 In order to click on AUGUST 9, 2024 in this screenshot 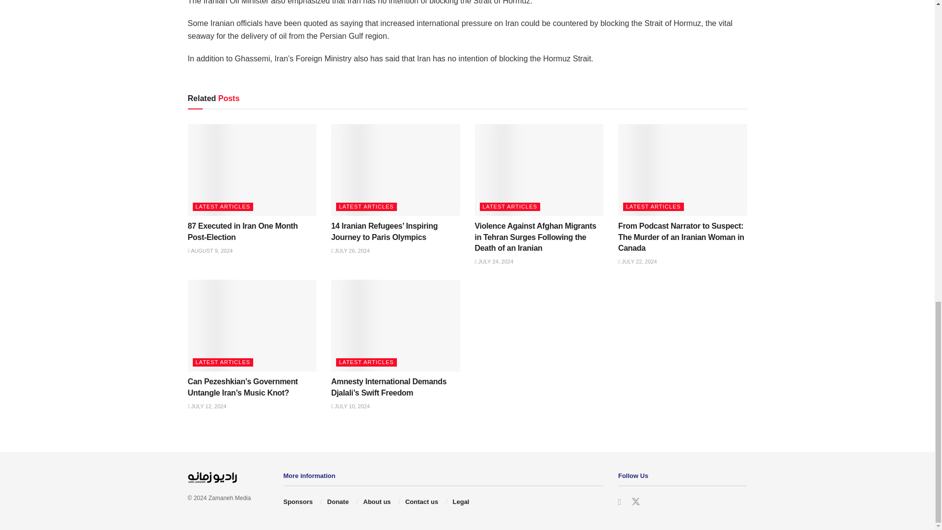, I will do `click(210, 251)`.